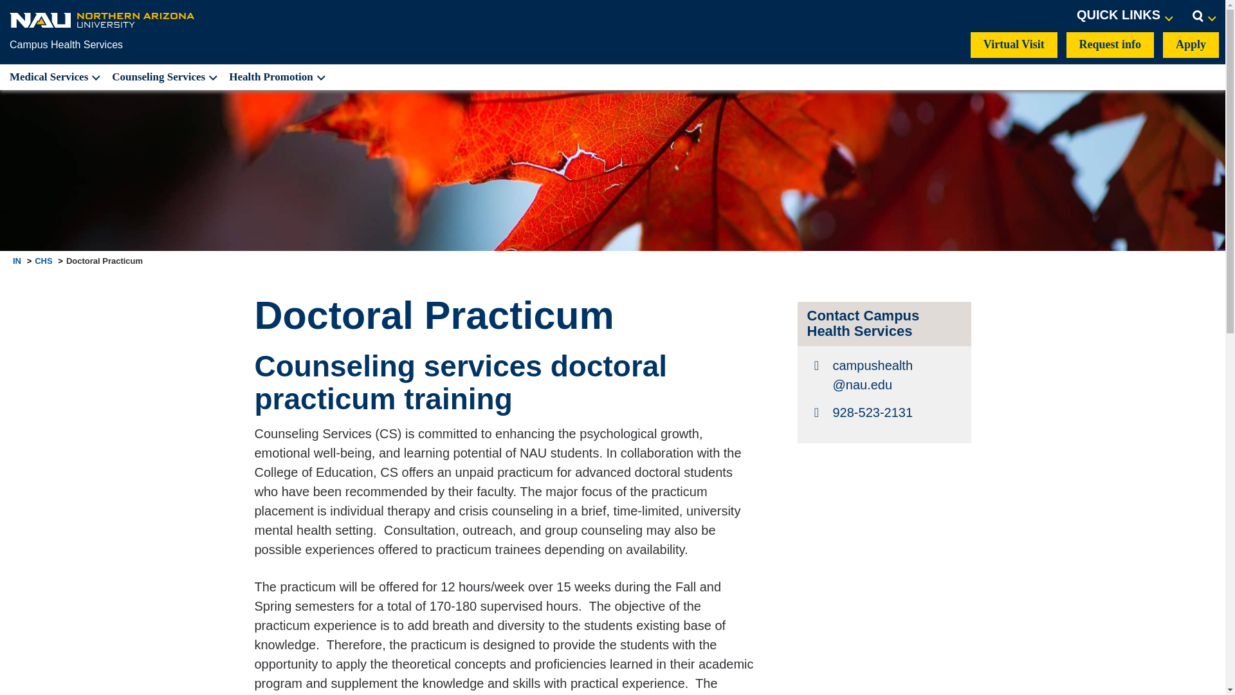 The image size is (1235, 695). What do you see at coordinates (1191, 44) in the screenshot?
I see `Apply` at bounding box center [1191, 44].